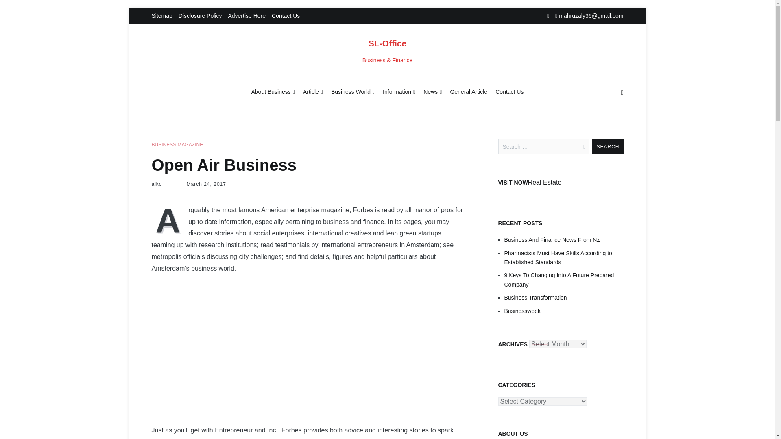 This screenshot has height=439, width=781. What do you see at coordinates (608, 147) in the screenshot?
I see `Search` at bounding box center [608, 147].